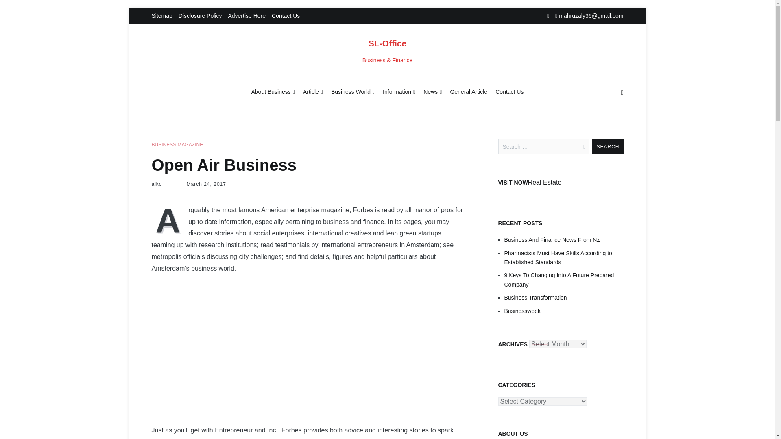 This screenshot has height=439, width=781. What do you see at coordinates (608, 147) in the screenshot?
I see `Search` at bounding box center [608, 147].